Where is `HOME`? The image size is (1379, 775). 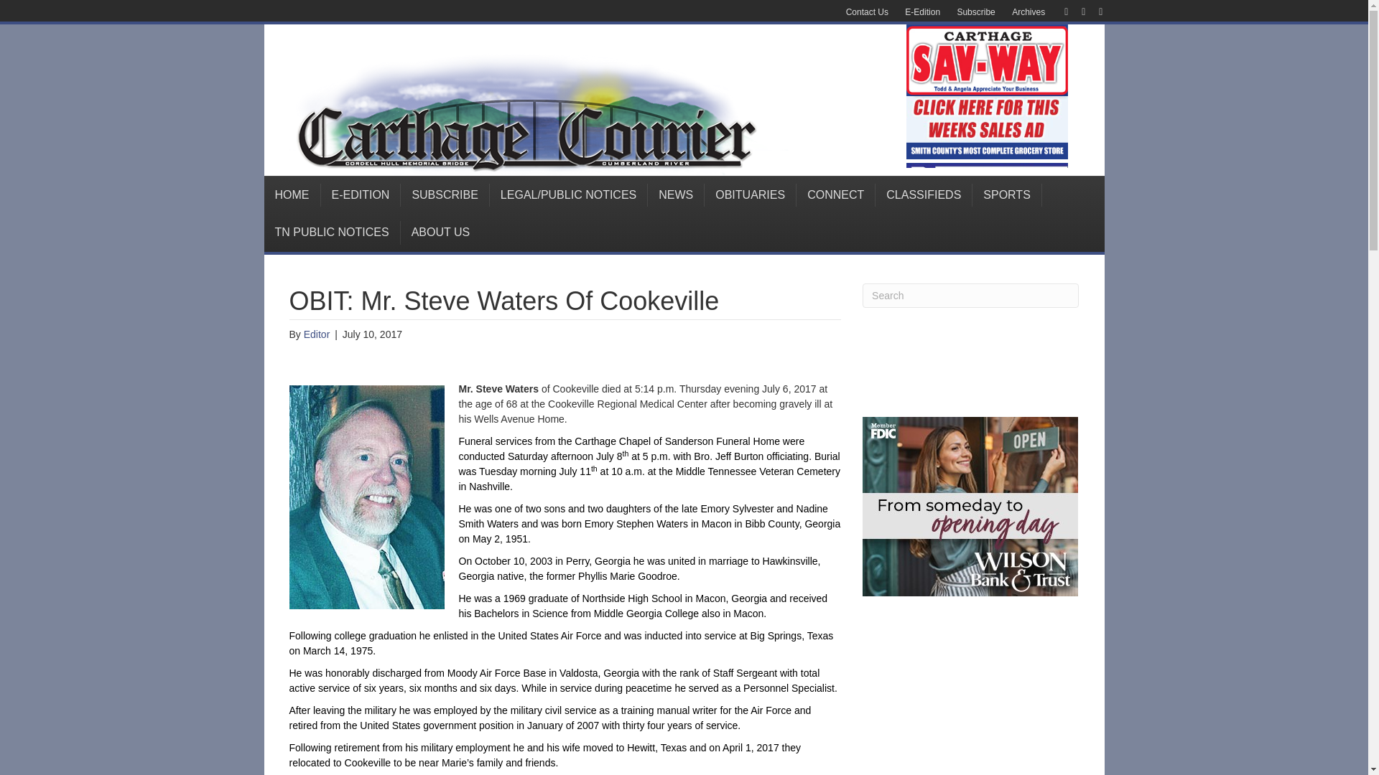
HOME is located at coordinates (293, 195).